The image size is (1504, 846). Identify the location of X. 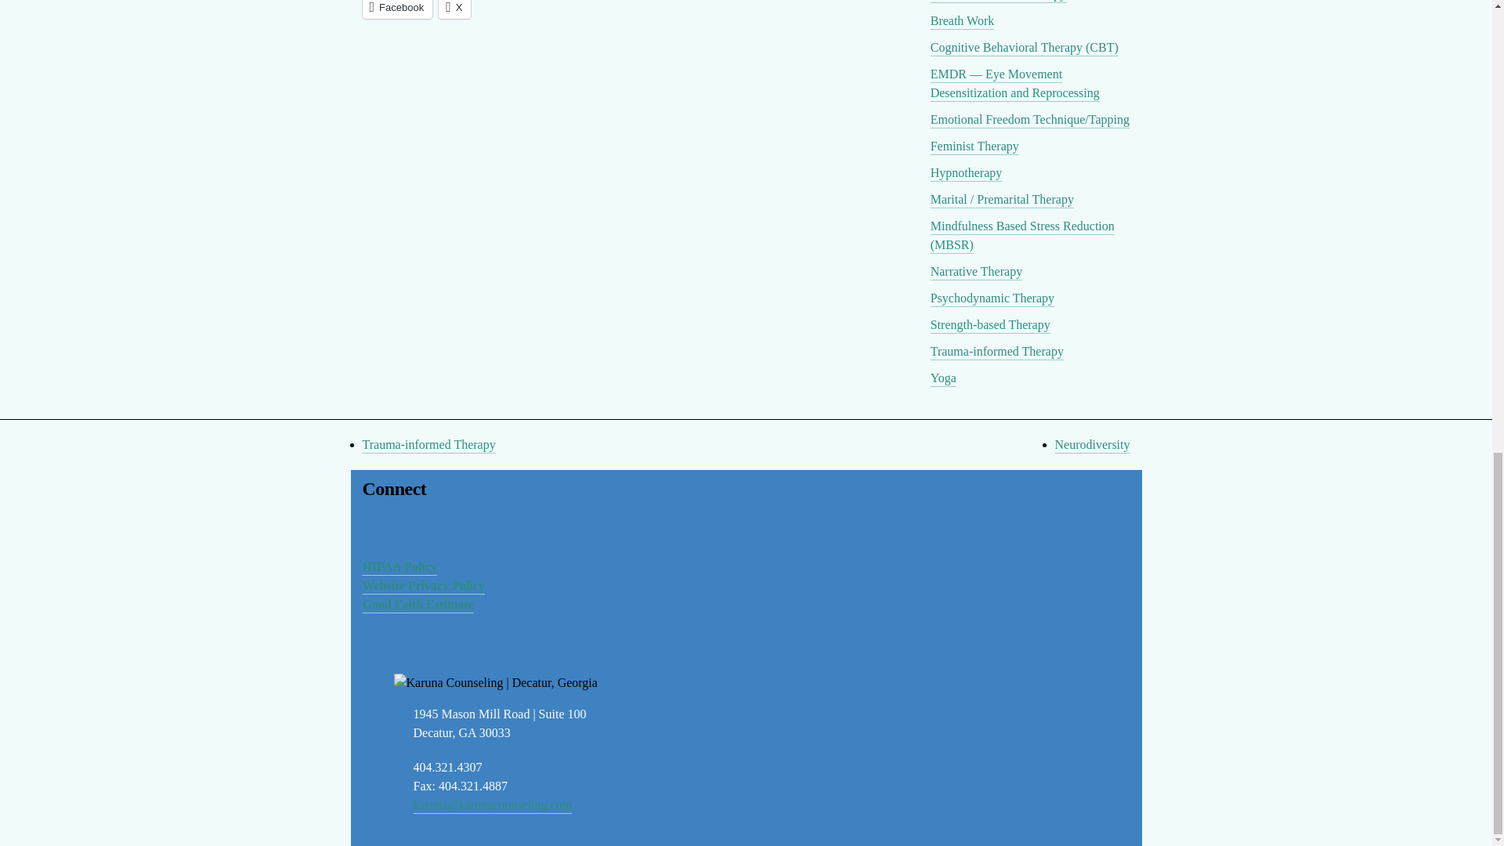
(454, 9).